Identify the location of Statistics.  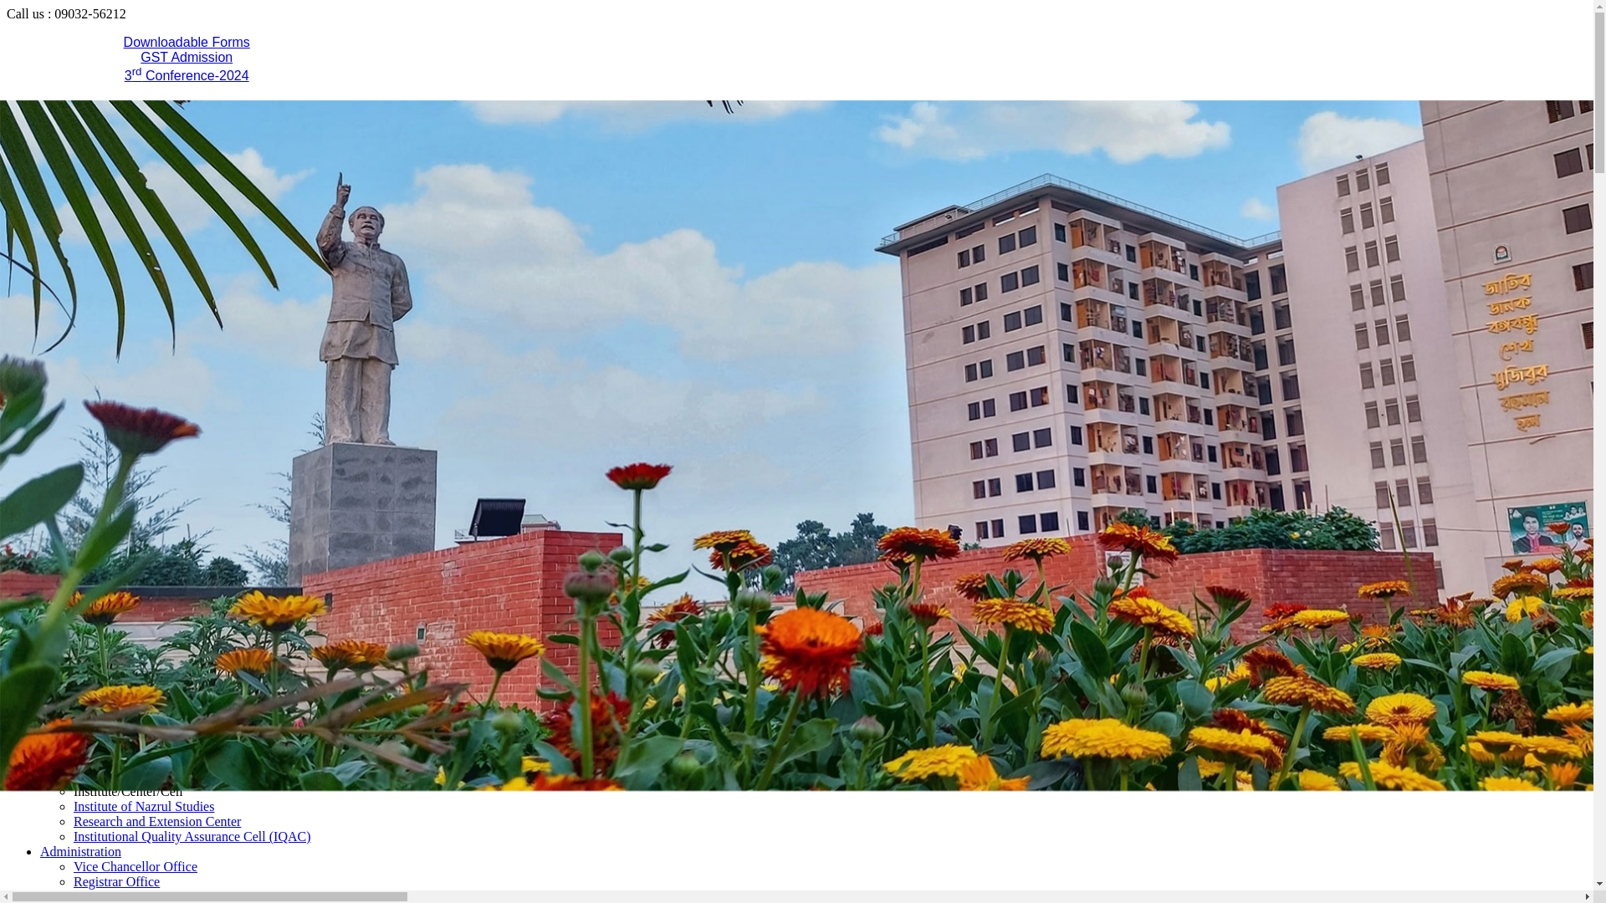
(98, 490).